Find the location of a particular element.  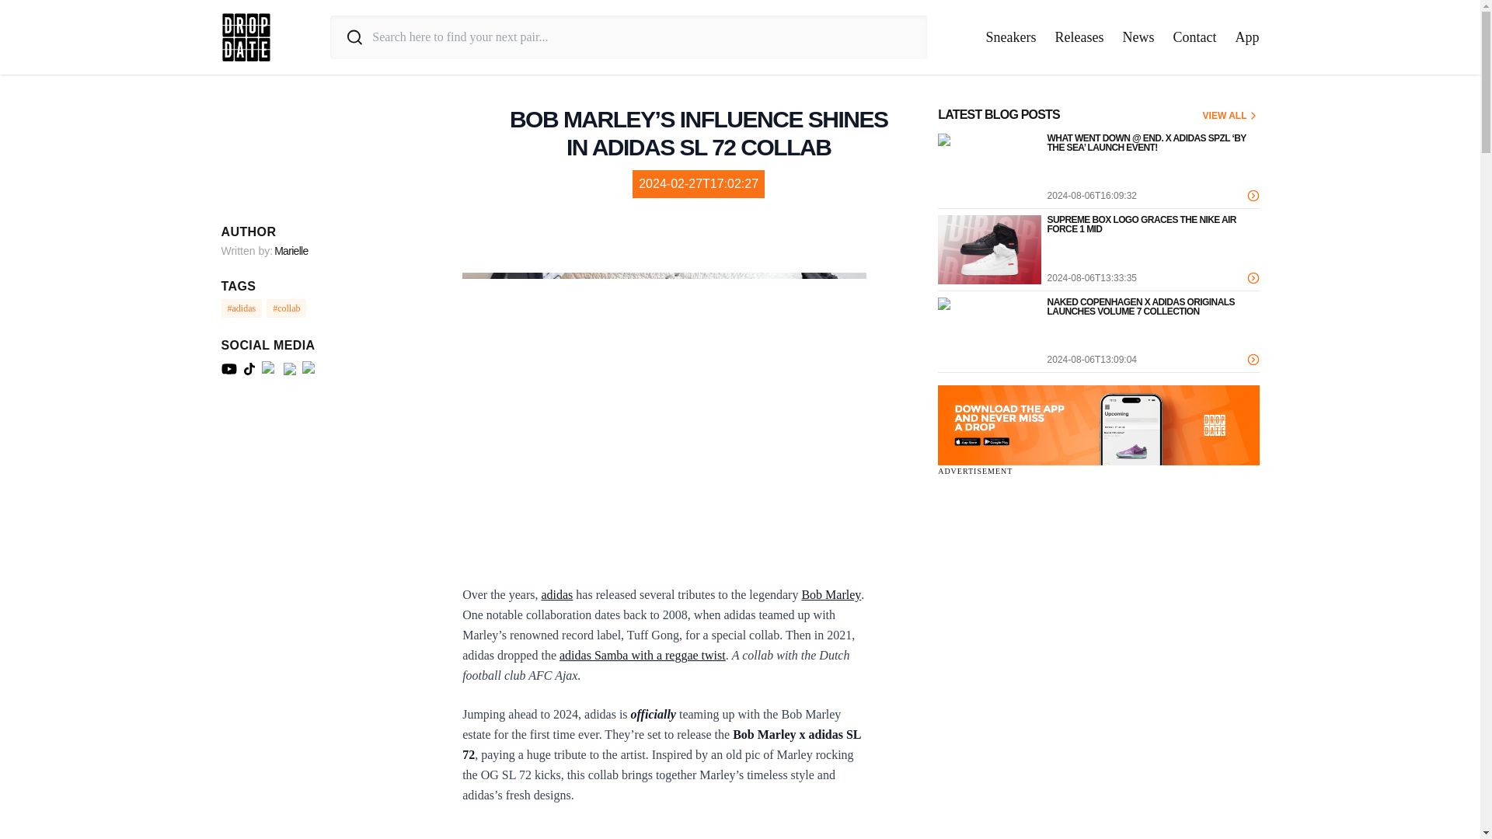

Contact is located at coordinates (1195, 37).